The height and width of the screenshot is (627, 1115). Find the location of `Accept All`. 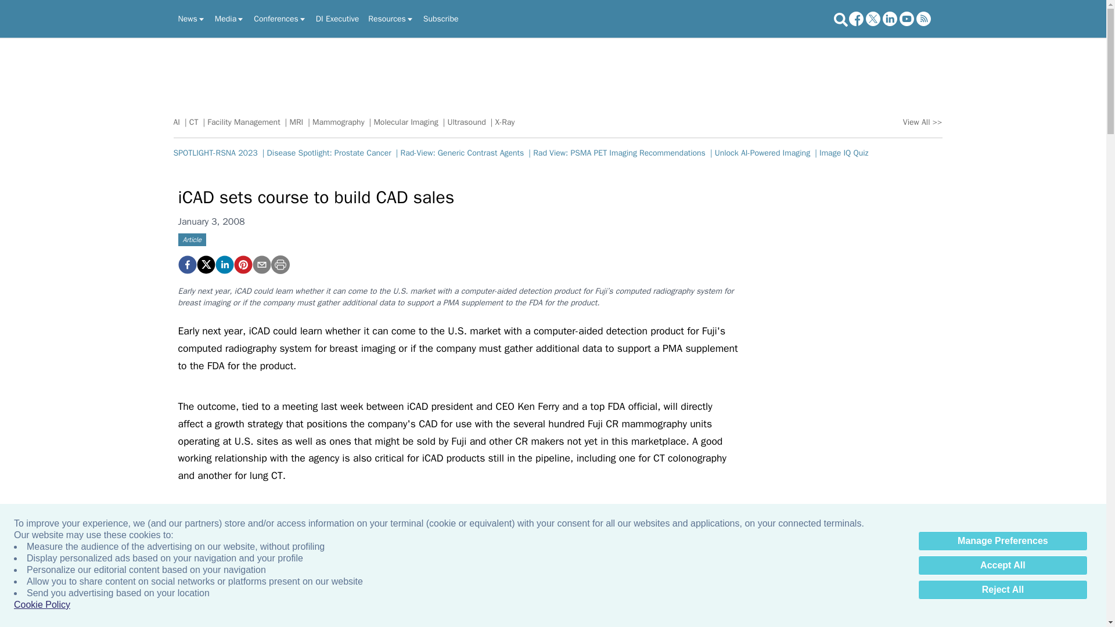

Accept All is located at coordinates (1002, 565).